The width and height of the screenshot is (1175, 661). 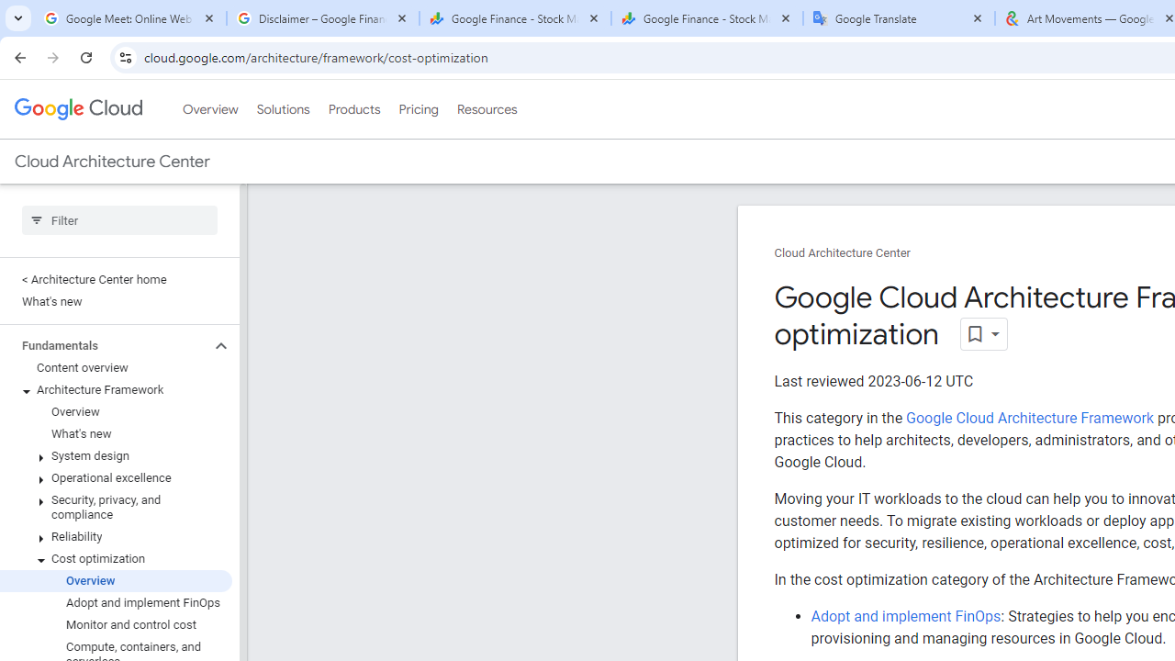 I want to click on Monitor and control cost, so click(x=116, y=624).